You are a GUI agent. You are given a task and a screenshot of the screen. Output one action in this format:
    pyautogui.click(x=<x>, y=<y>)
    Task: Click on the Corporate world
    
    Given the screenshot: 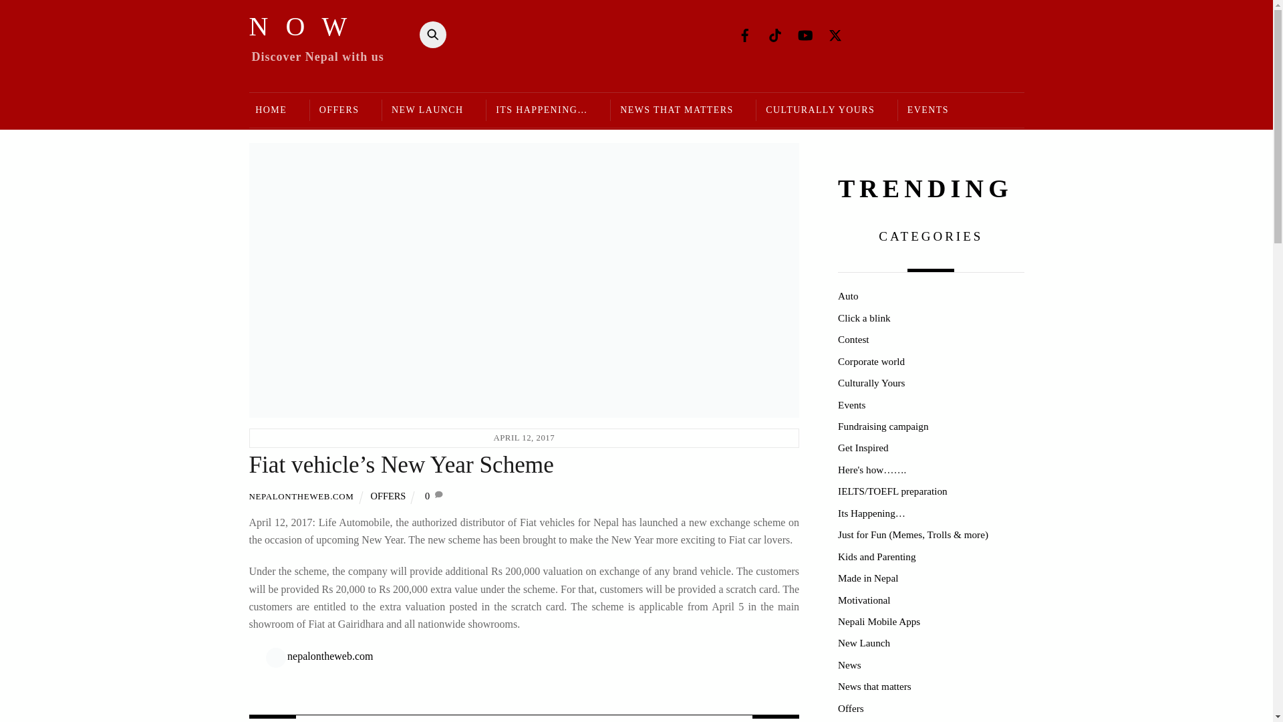 What is the action you would take?
    pyautogui.click(x=871, y=361)
    